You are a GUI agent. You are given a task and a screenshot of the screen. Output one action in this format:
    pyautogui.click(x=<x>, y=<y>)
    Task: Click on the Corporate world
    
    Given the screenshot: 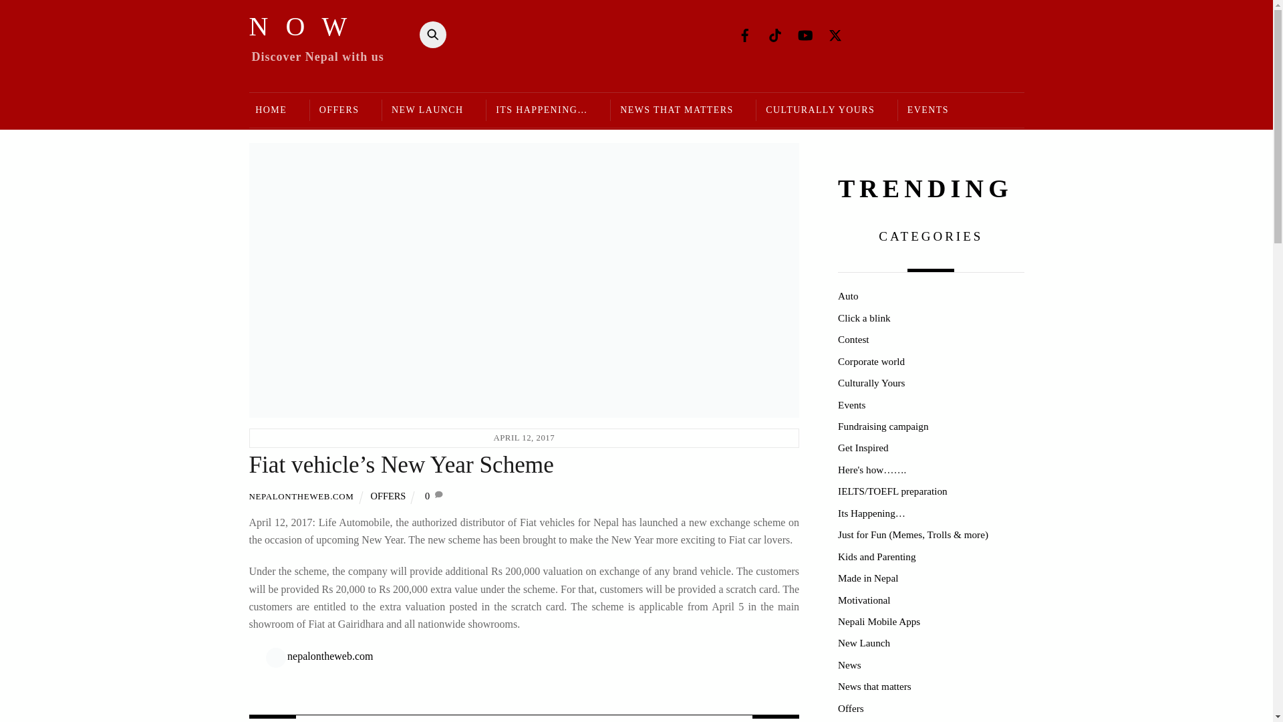 What is the action you would take?
    pyautogui.click(x=871, y=361)
    